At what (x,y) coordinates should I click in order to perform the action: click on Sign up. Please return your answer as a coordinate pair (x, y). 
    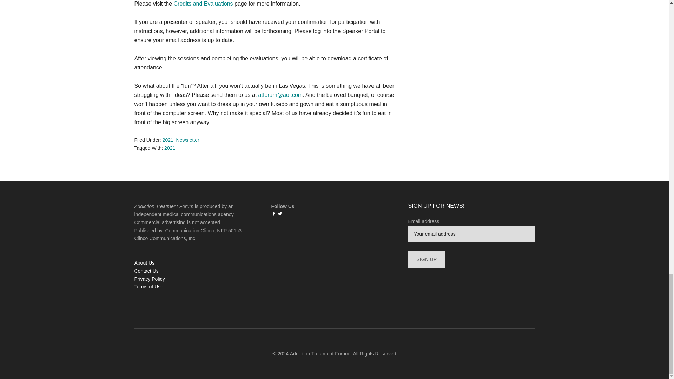
    Looking at the image, I should click on (426, 259).